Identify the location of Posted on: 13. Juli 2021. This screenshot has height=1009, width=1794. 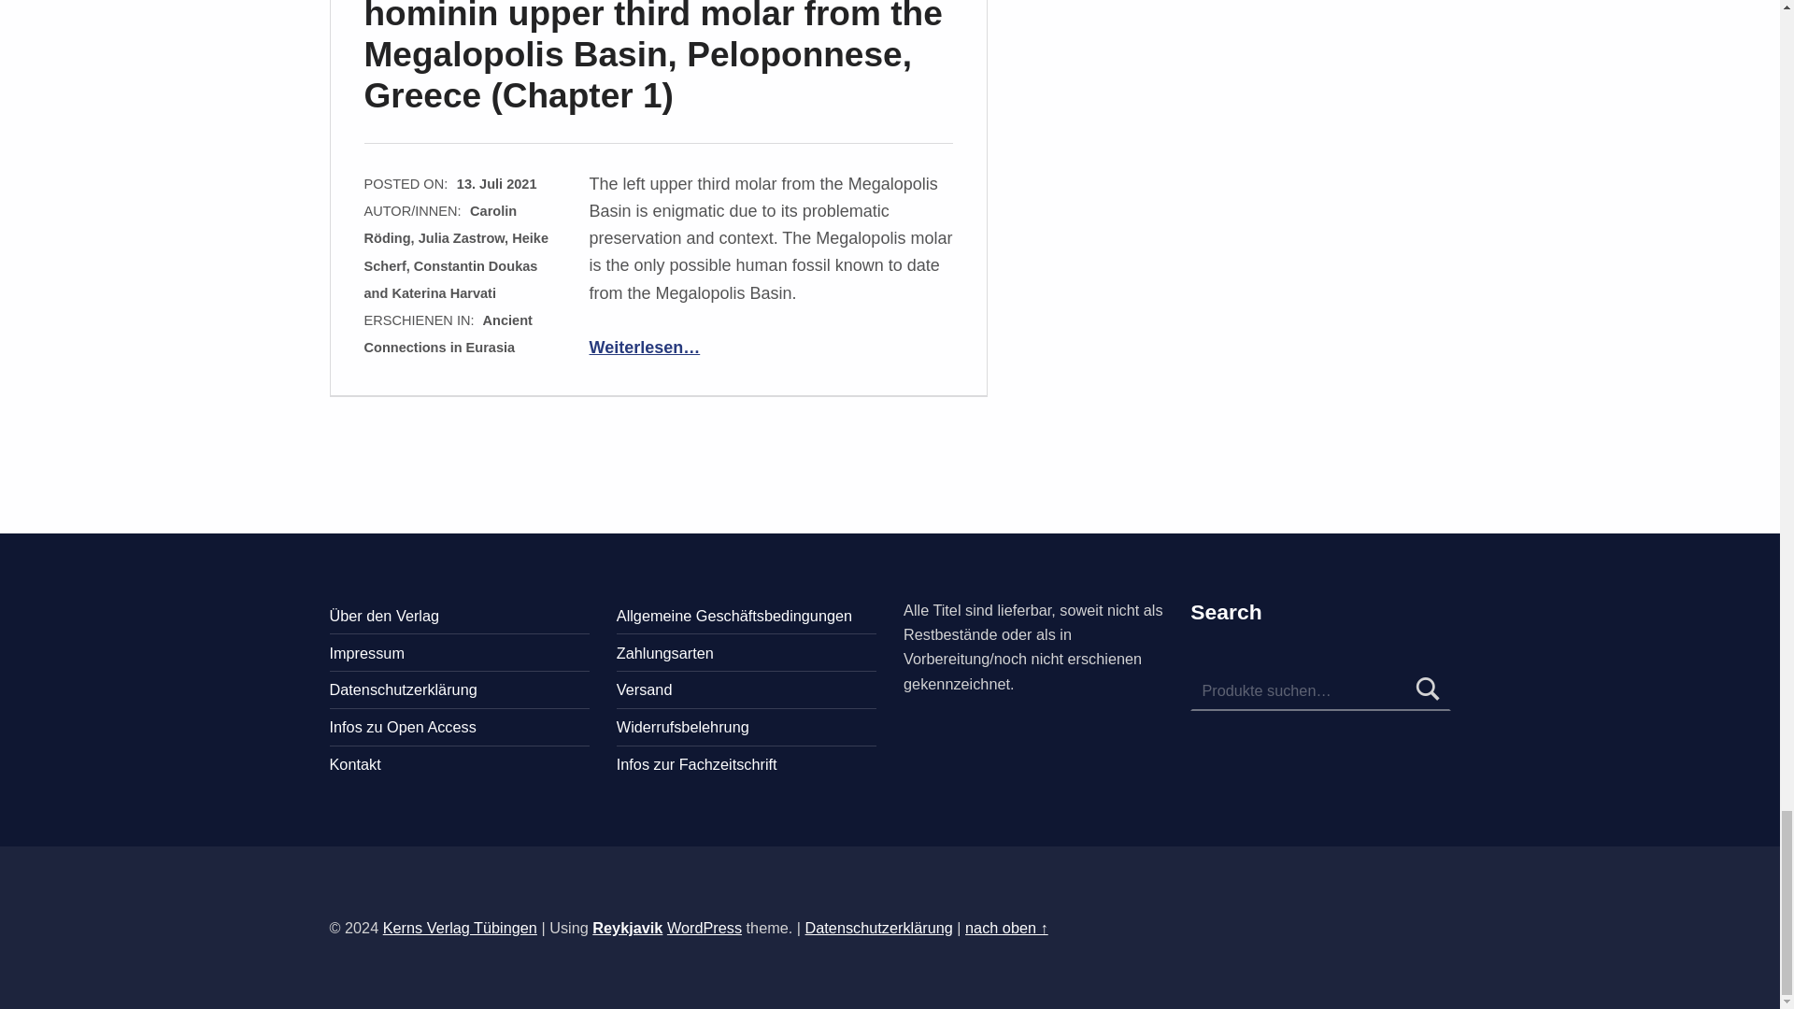
(497, 184).